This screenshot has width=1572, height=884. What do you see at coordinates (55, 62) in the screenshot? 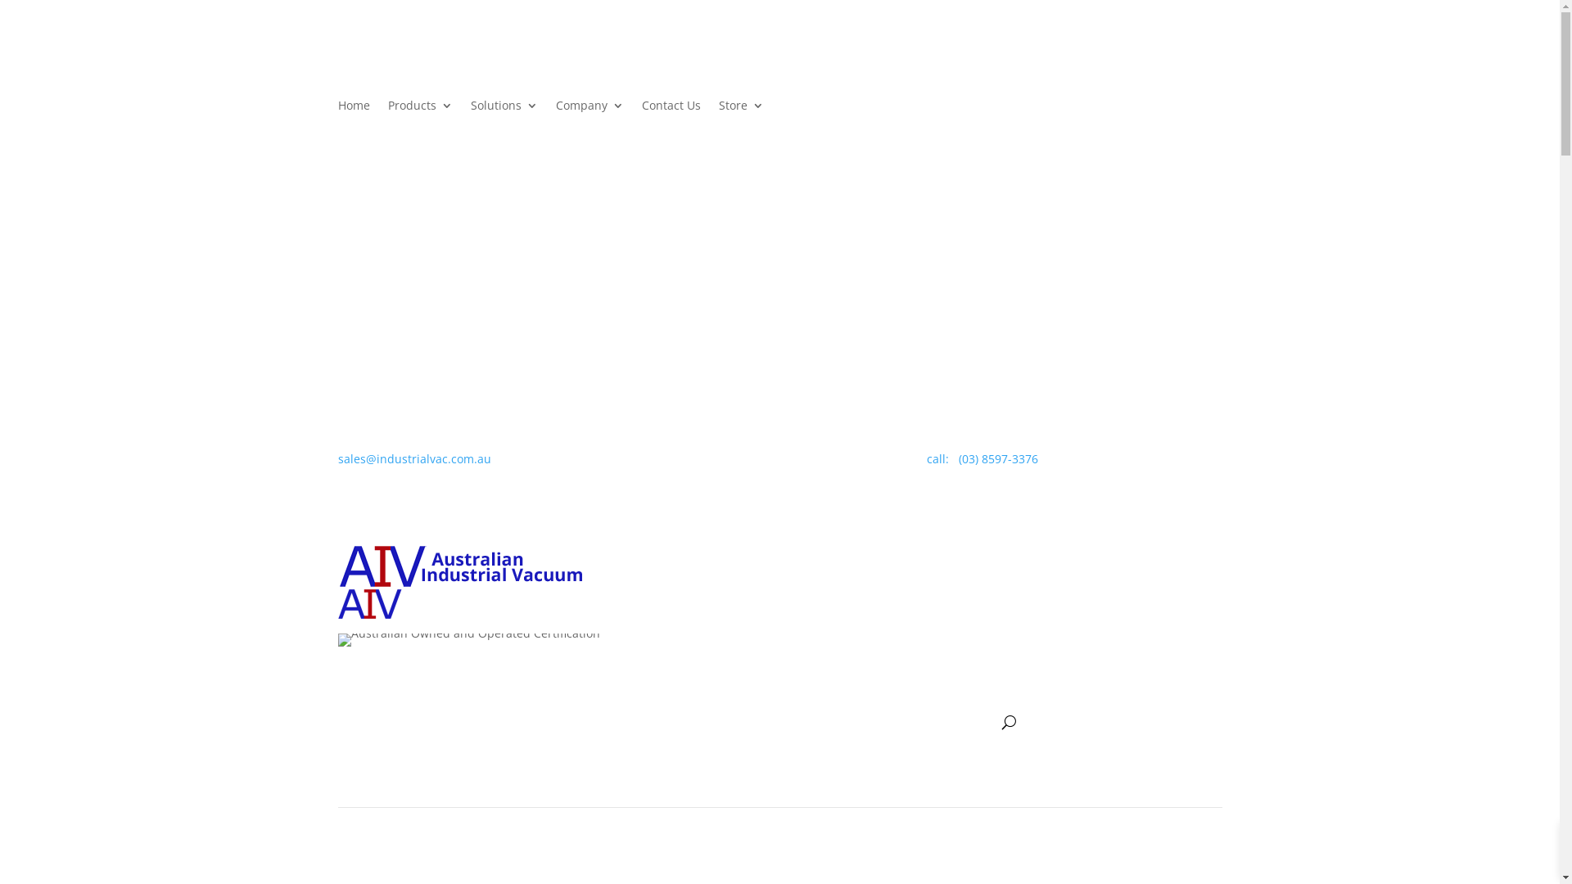
I see `Call : (03) 8597-3376` at bounding box center [55, 62].